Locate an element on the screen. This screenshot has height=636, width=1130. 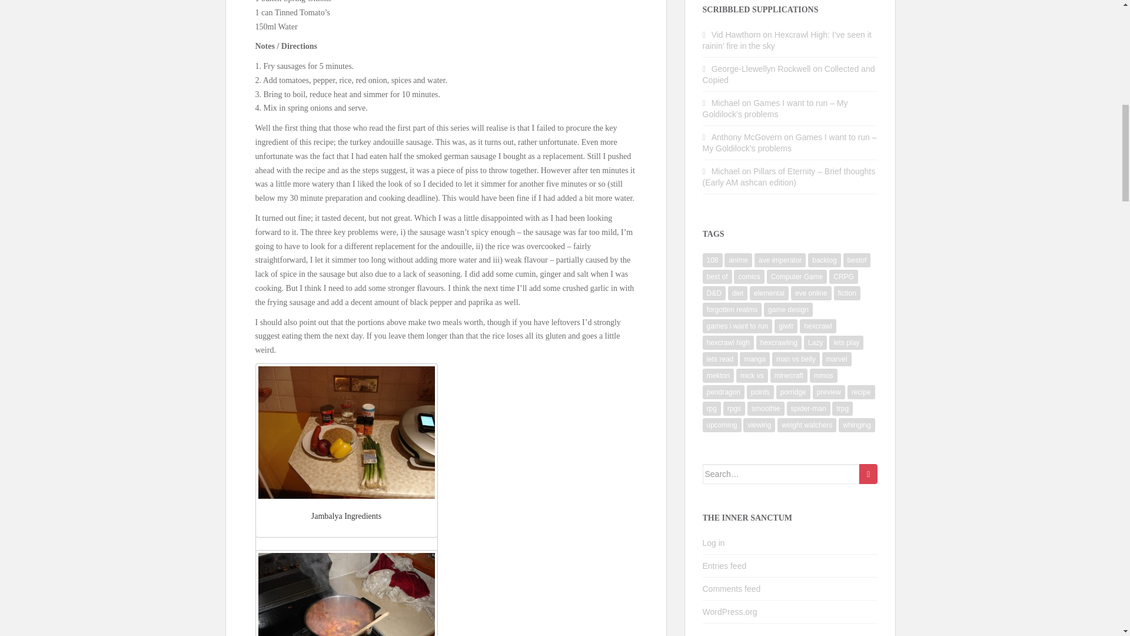
George-Llewellyn Rockwell is located at coordinates (762, 69).